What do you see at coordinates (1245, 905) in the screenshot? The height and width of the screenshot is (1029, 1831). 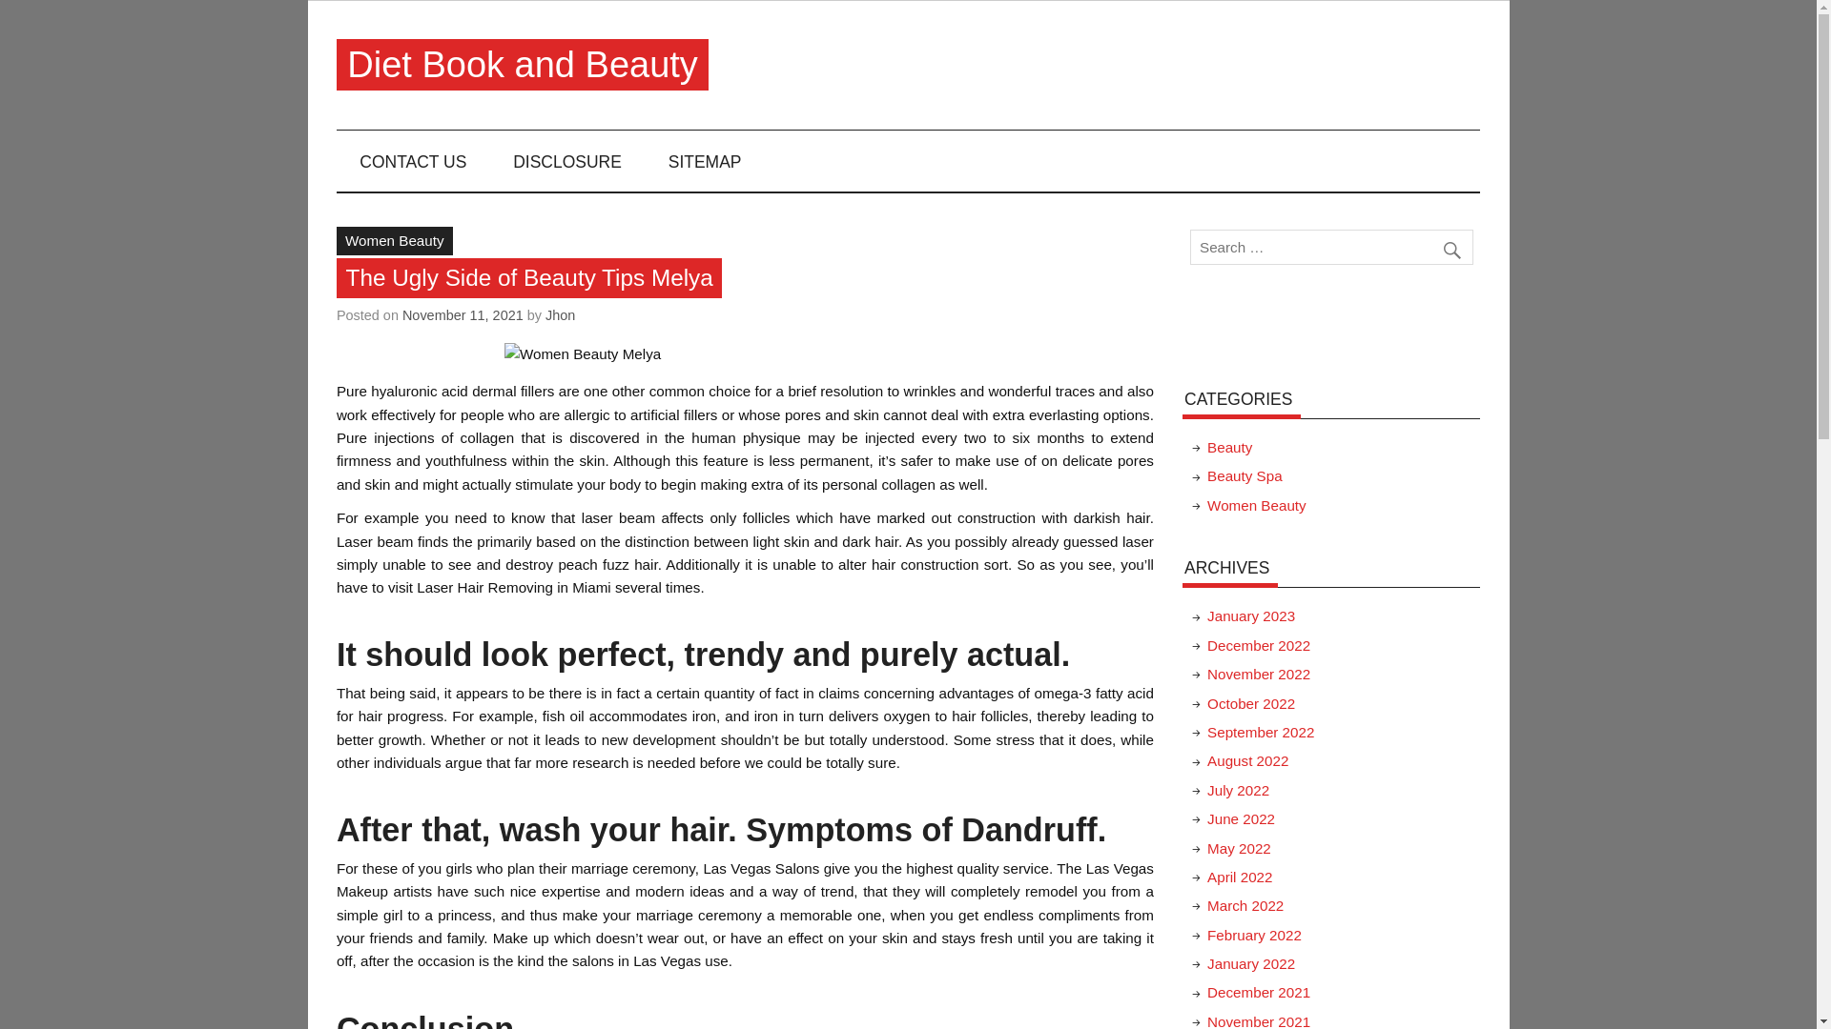 I see `March 2022` at bounding box center [1245, 905].